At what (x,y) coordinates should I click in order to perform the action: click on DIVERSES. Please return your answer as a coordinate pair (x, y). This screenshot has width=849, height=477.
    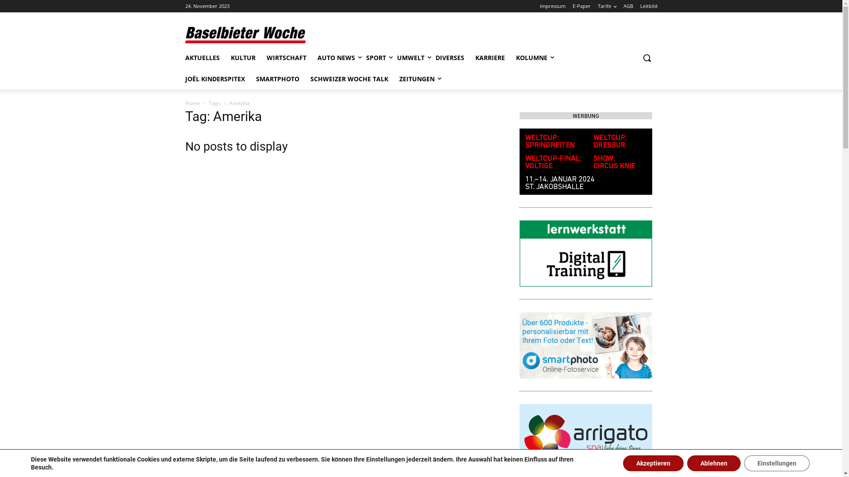
    Looking at the image, I should click on (449, 58).